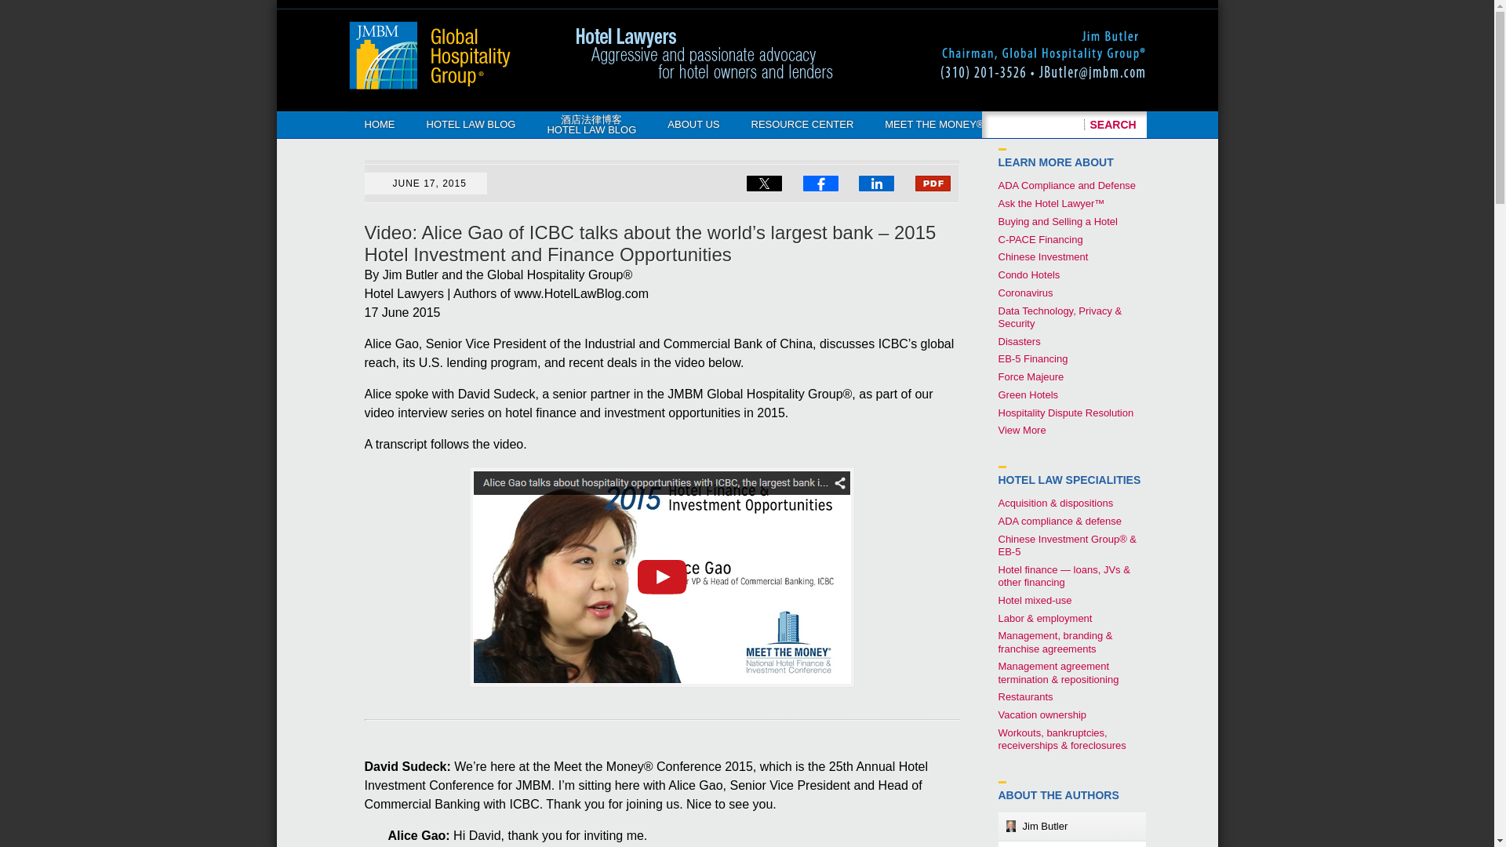 The width and height of the screenshot is (1506, 847). What do you see at coordinates (1040, 240) in the screenshot?
I see `C-PACE Financing` at bounding box center [1040, 240].